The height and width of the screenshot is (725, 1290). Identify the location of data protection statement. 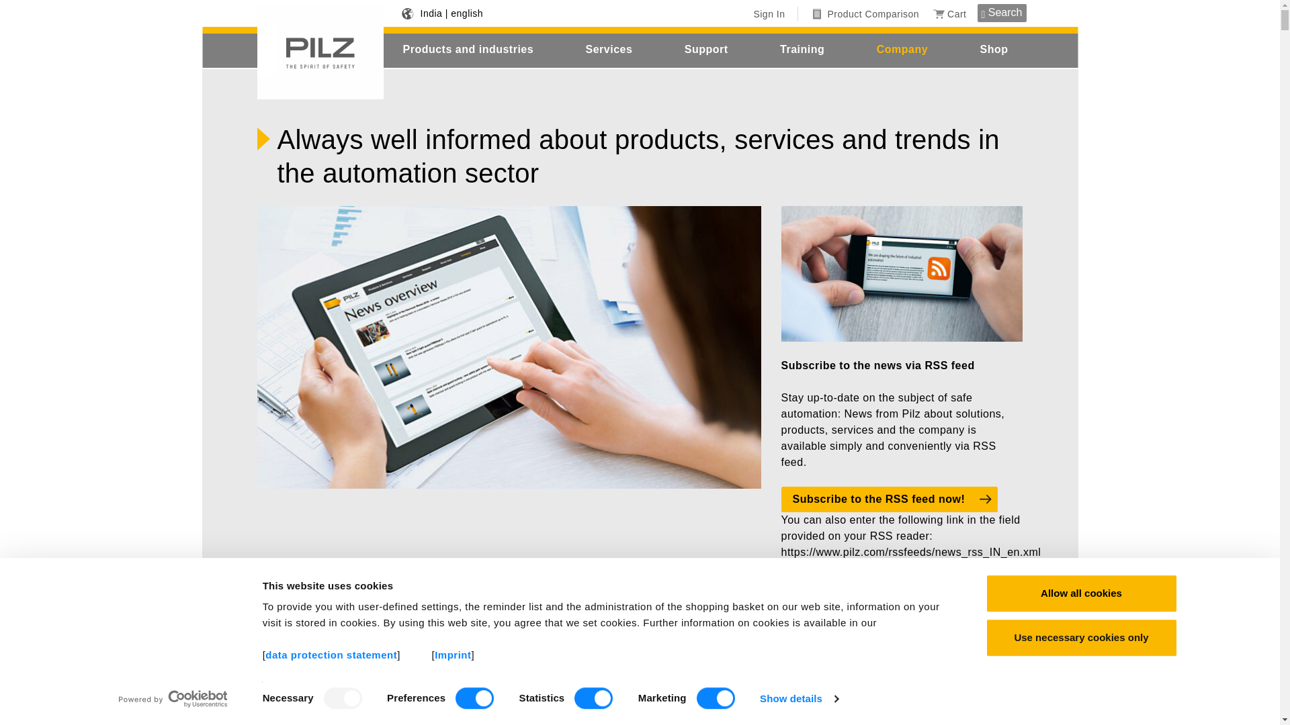
(331, 654).